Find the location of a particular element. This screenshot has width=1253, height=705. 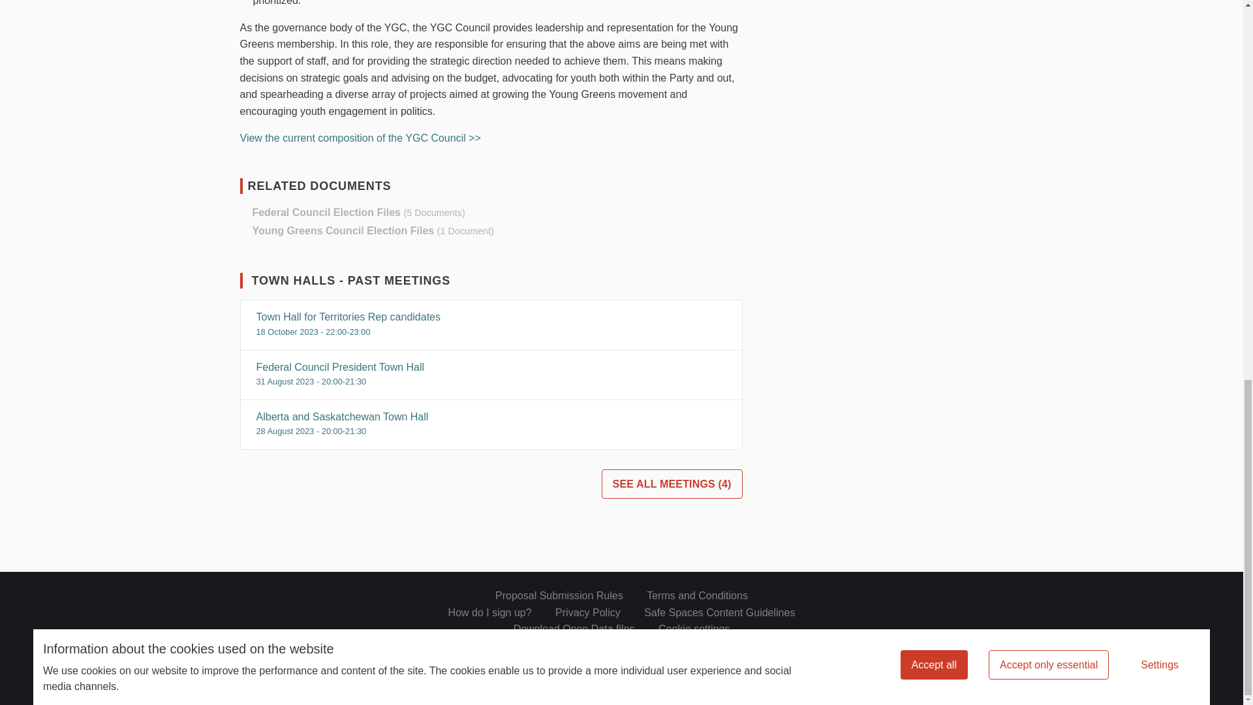

YouTube is located at coordinates (998, 594).